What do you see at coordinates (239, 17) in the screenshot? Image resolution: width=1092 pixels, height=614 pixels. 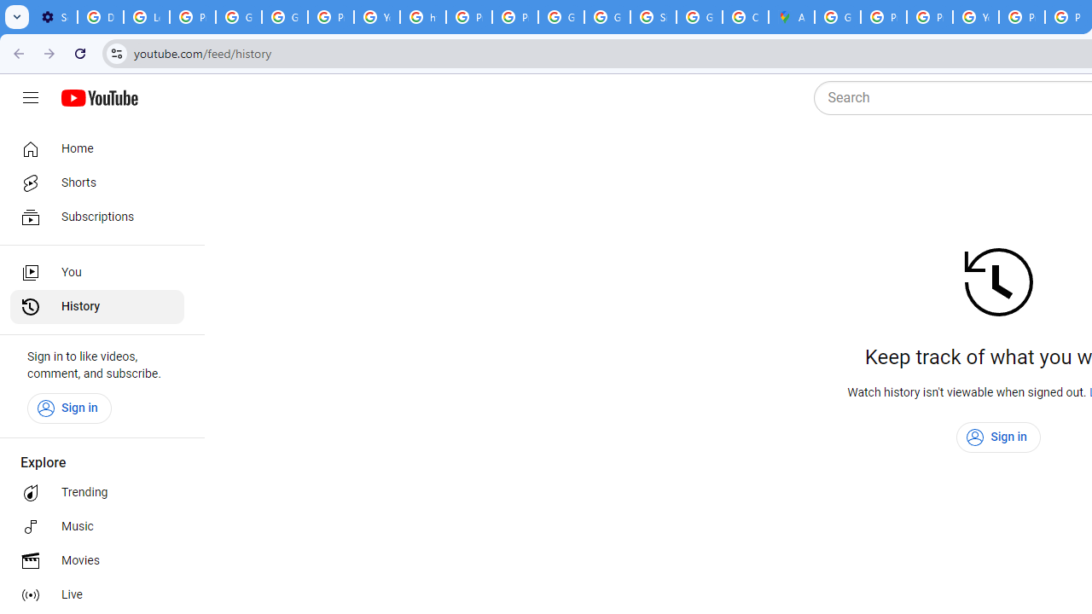 I see `Google Account Help` at bounding box center [239, 17].